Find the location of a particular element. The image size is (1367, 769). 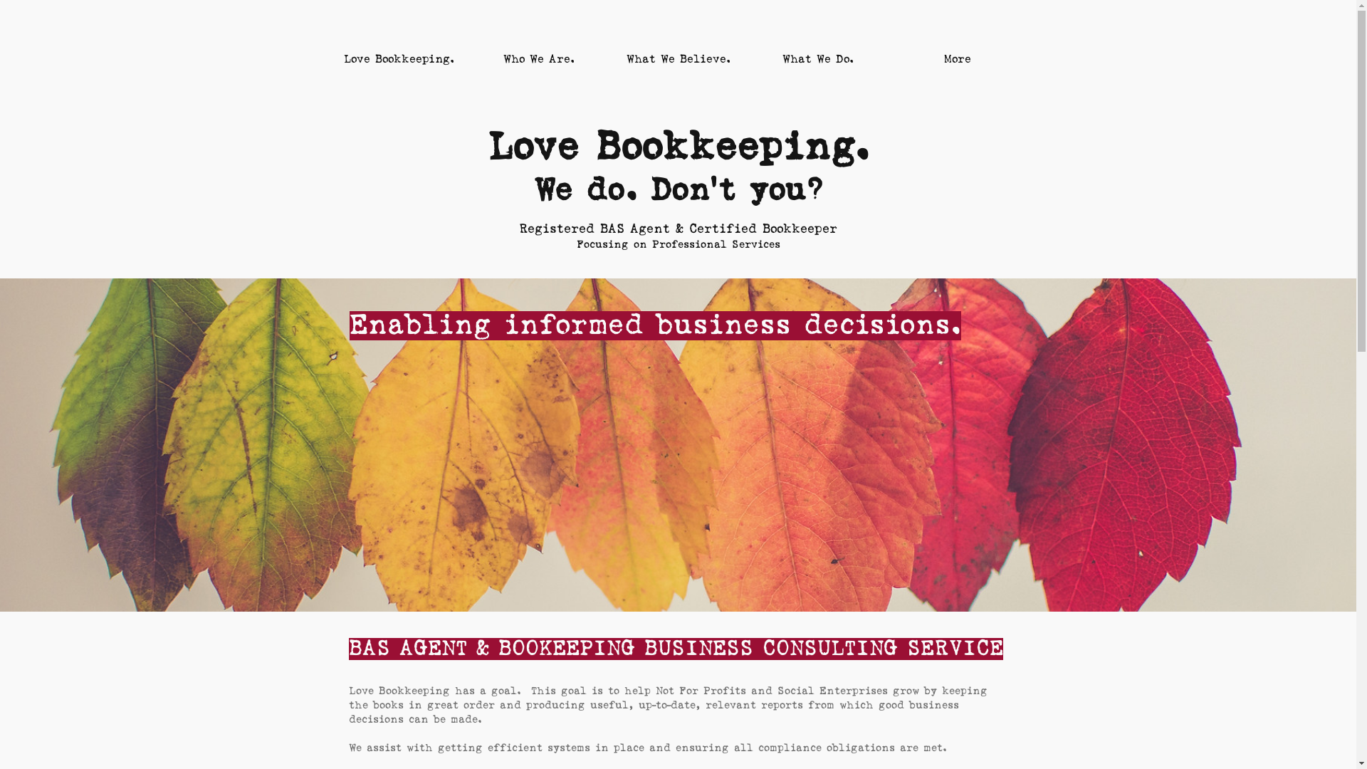

Love Bookkeeping. is located at coordinates (399, 60).